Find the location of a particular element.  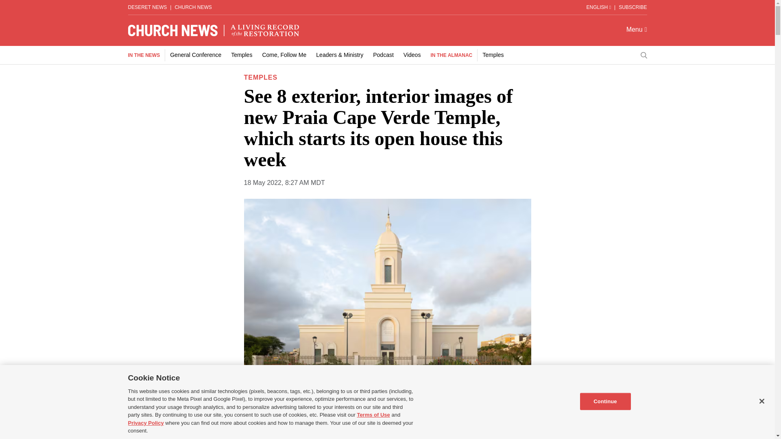

Scott Taylor is located at coordinates (305, 422).